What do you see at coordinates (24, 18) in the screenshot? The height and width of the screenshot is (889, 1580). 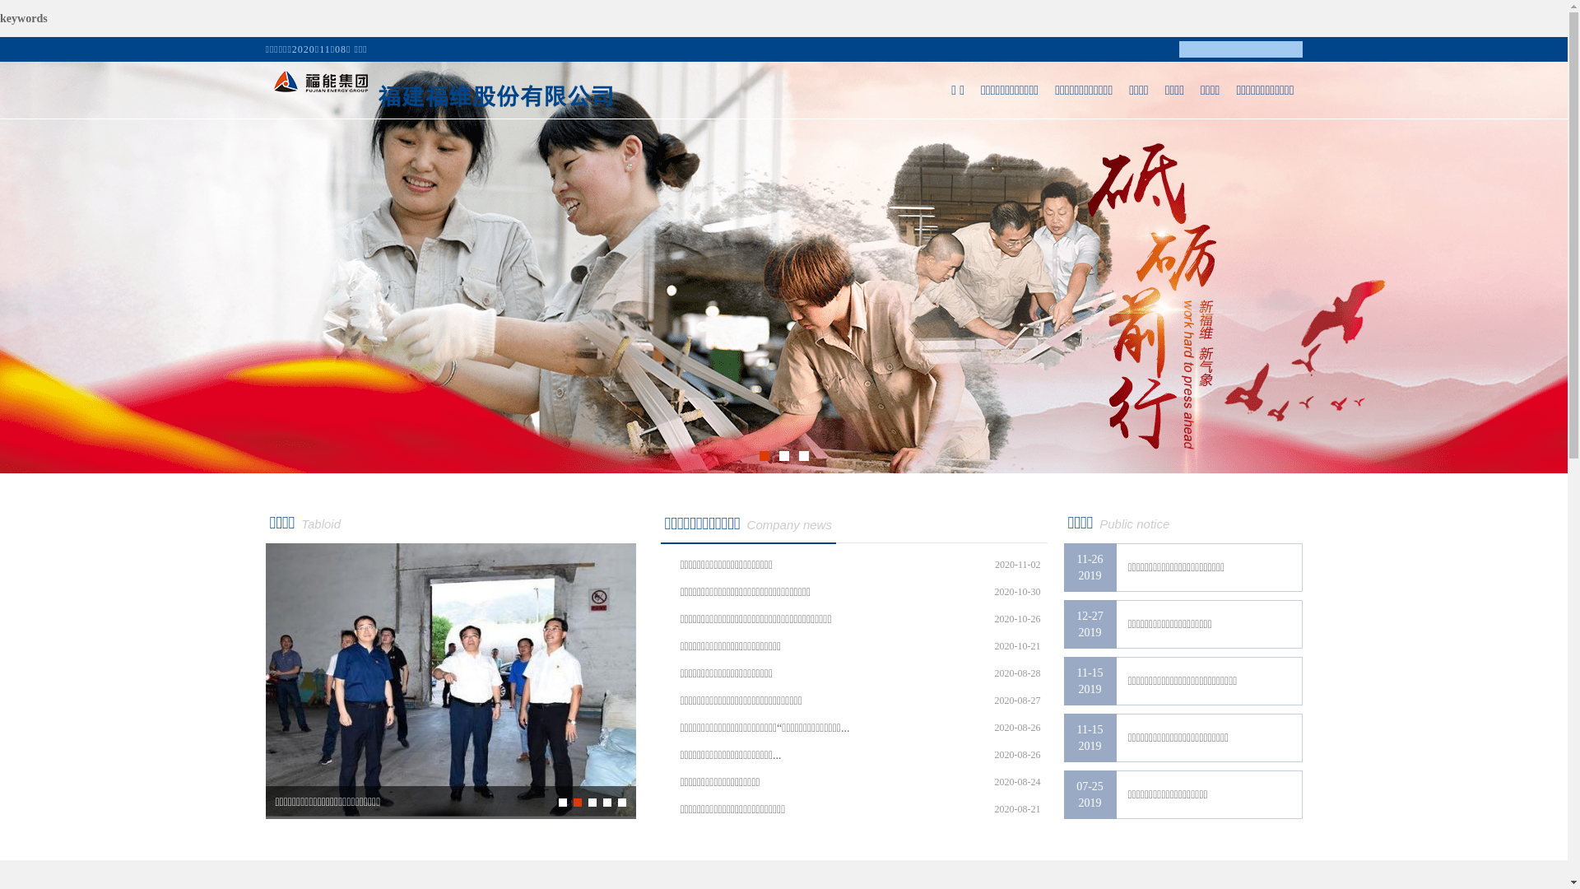 I see `keywords` at bounding box center [24, 18].